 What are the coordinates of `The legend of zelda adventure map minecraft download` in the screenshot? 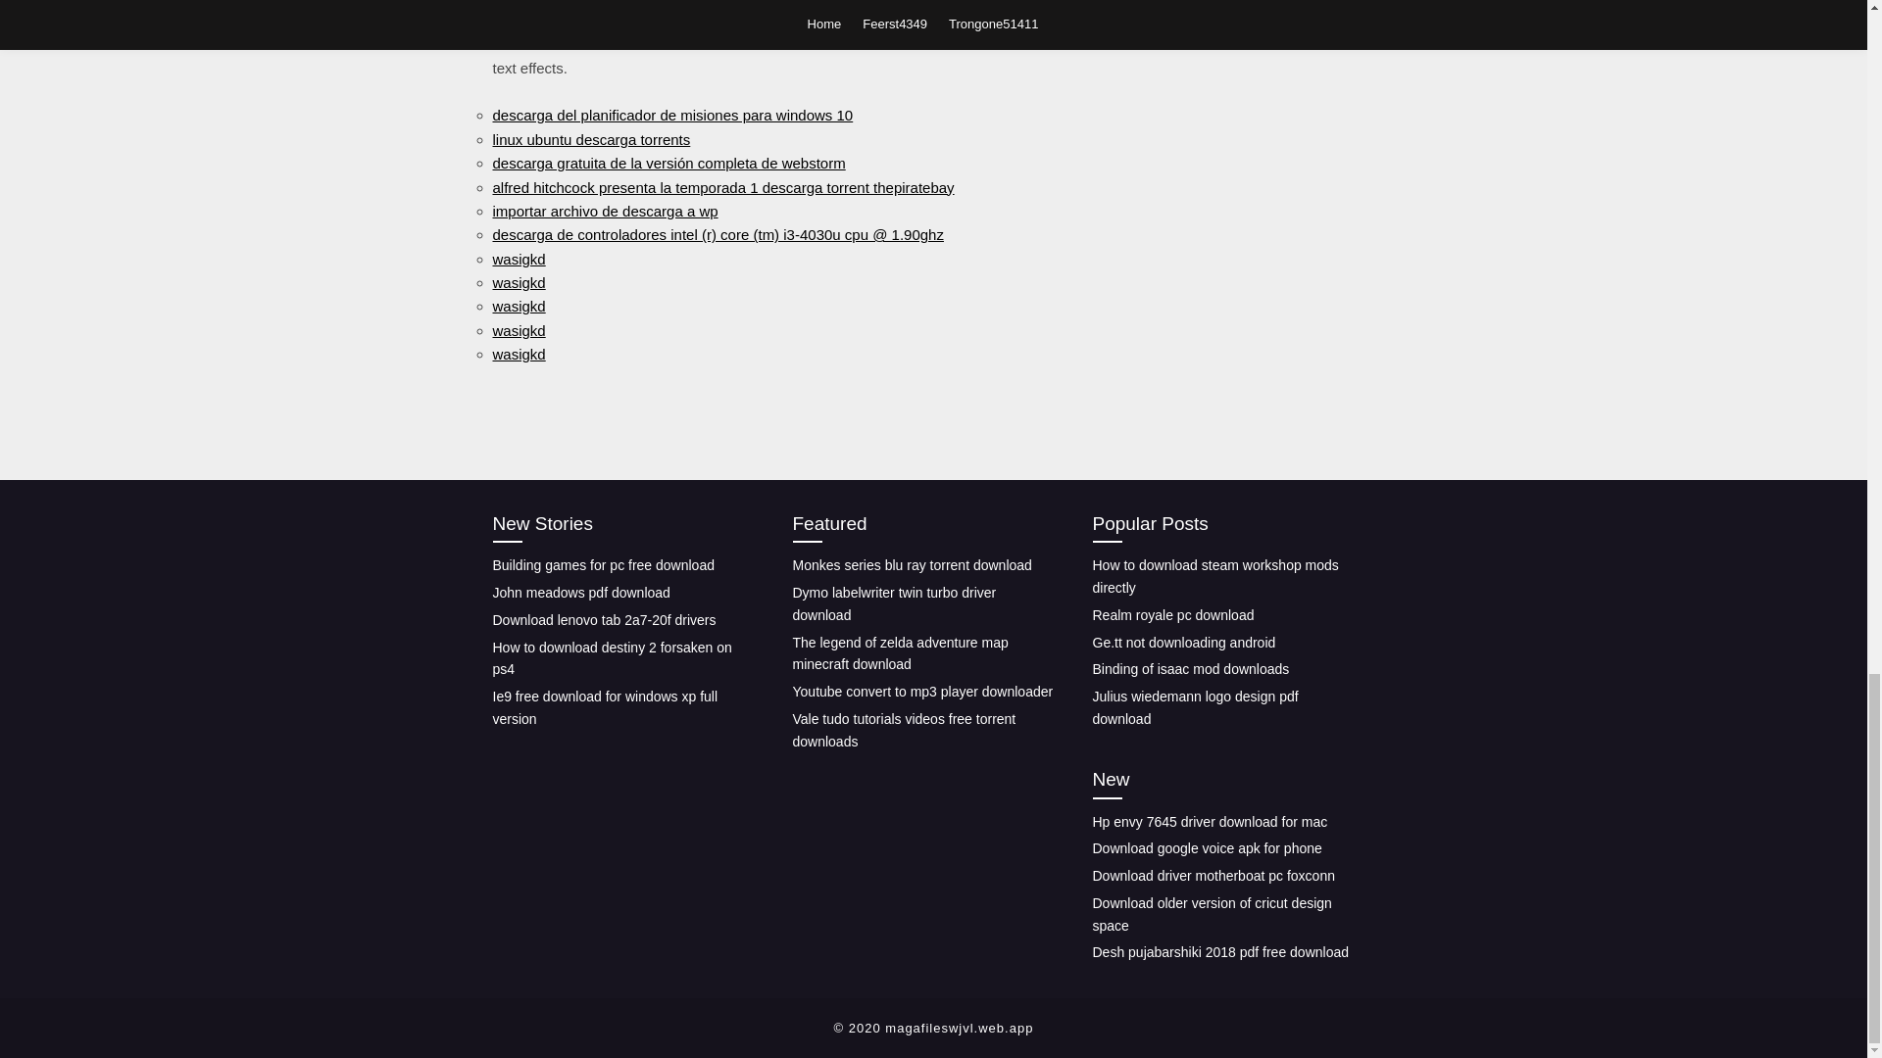 It's located at (900, 653).